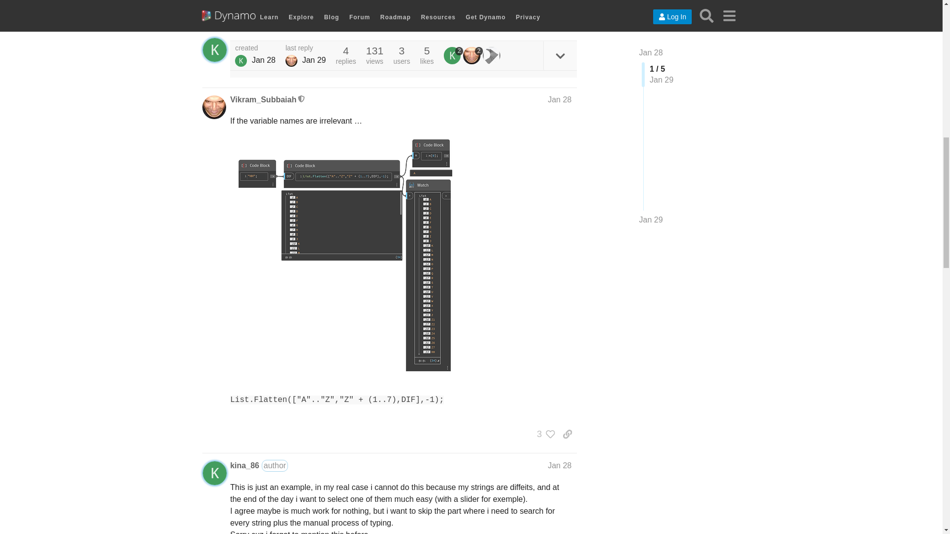  I want to click on Jan 28, 2024 11:18 pm, so click(263, 60).